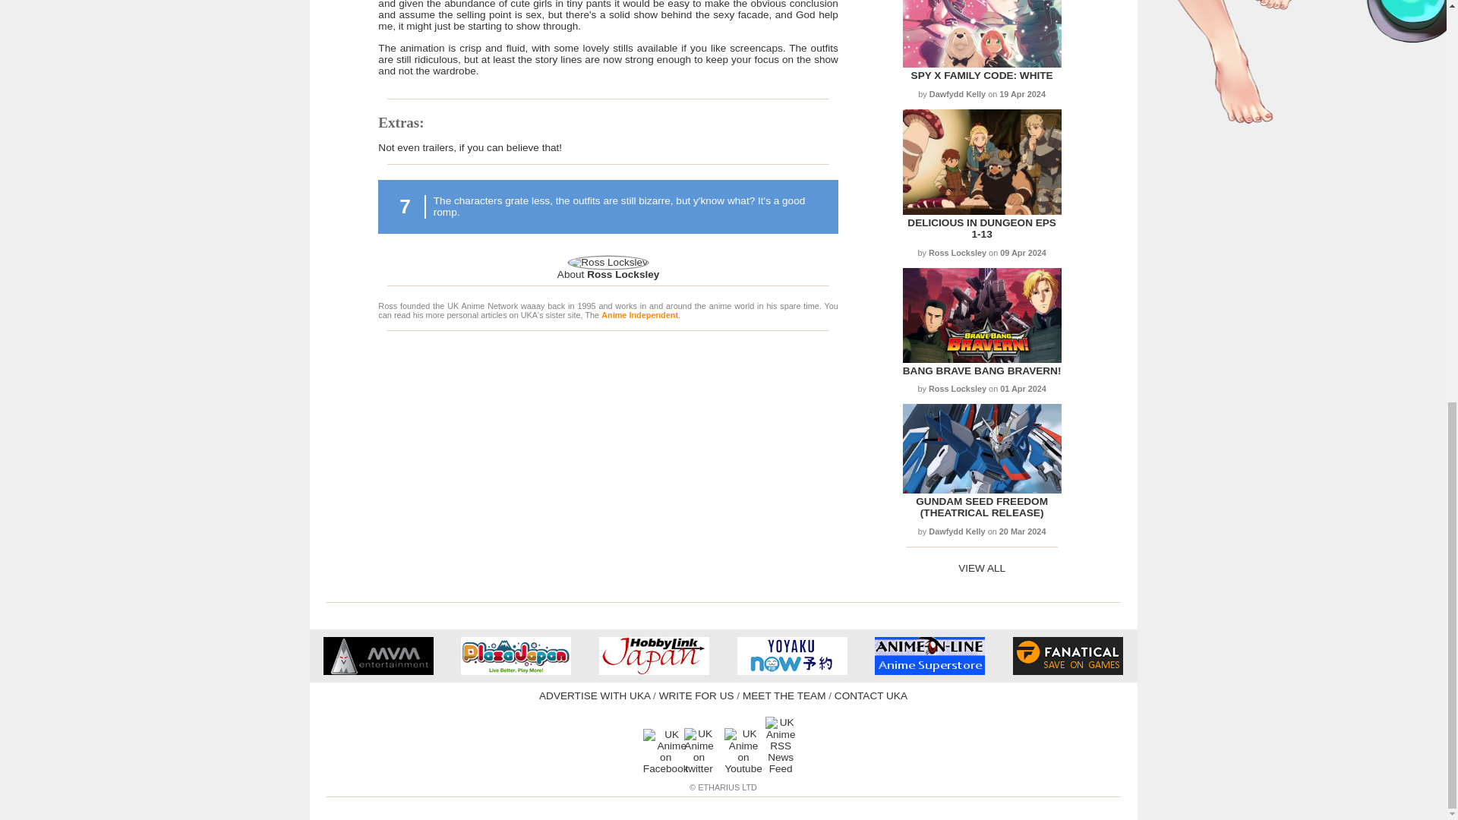  Describe the element at coordinates (981, 568) in the screenshot. I see `VIEW ALL` at that location.